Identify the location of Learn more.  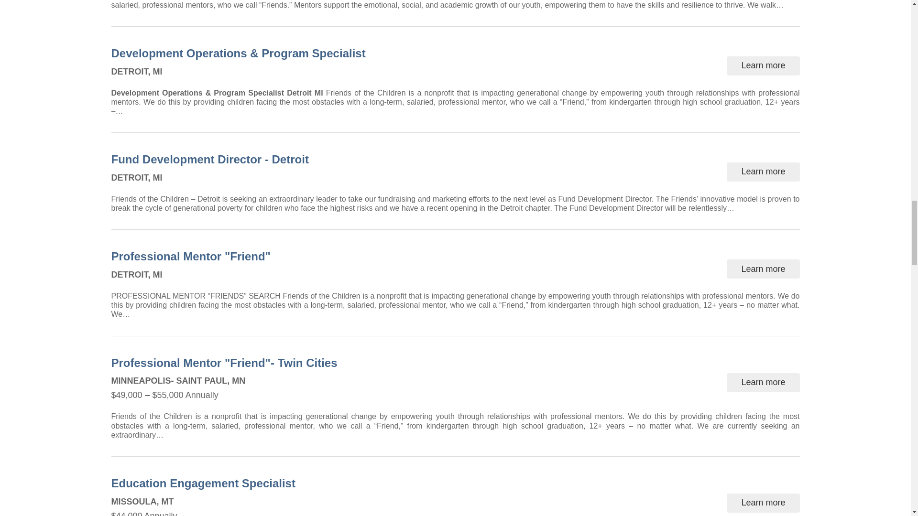
(763, 269).